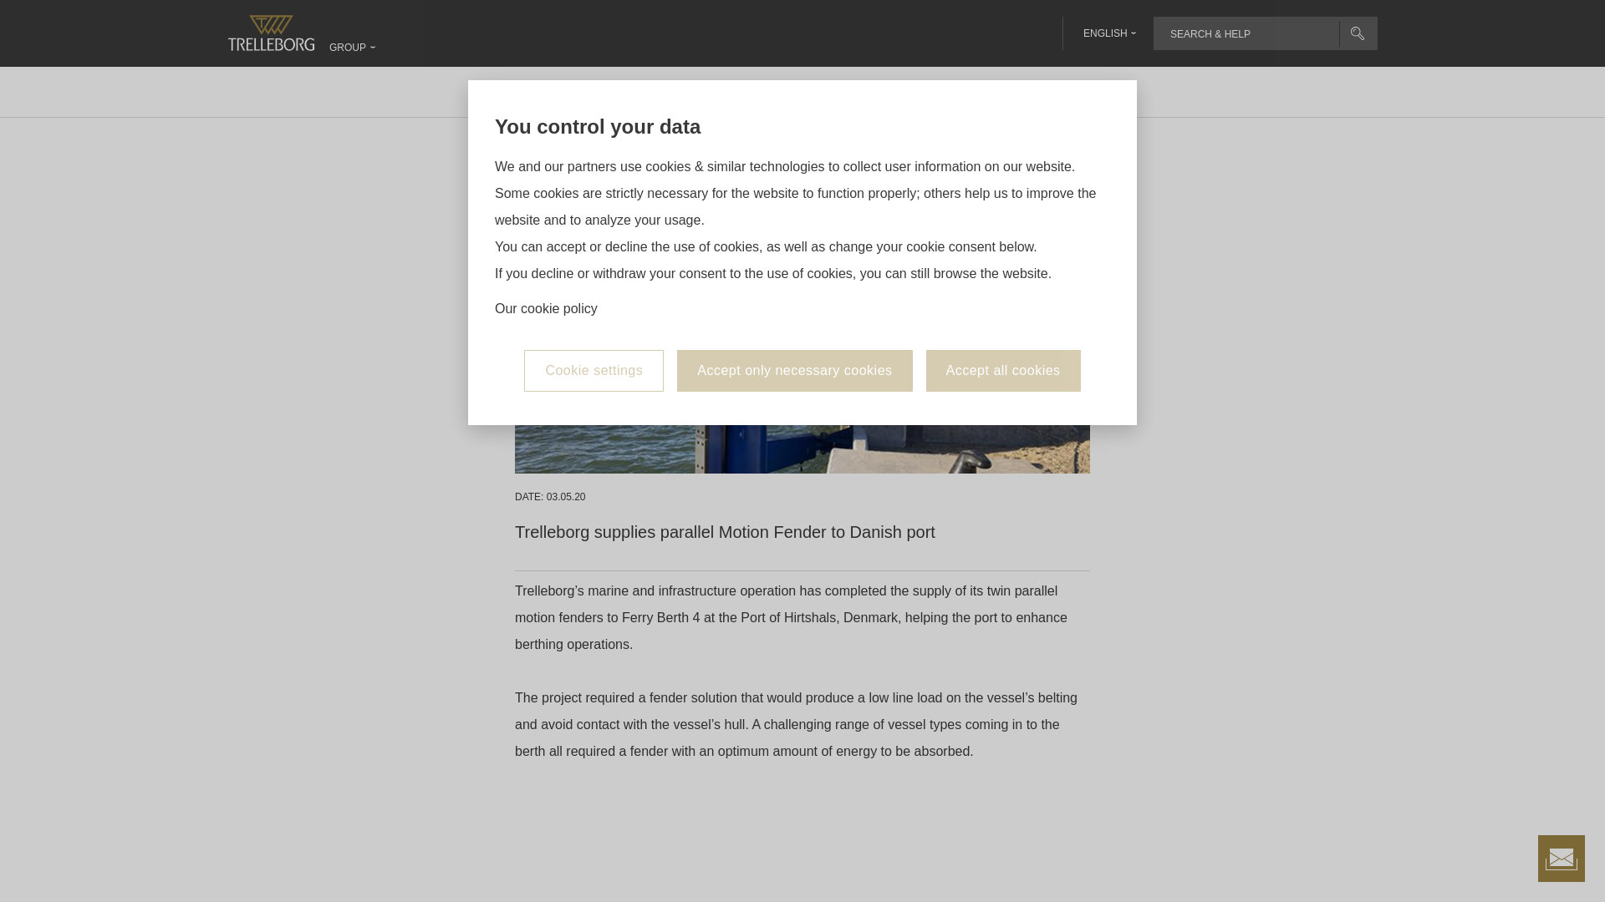 The height and width of the screenshot is (902, 1605). I want to click on Accept only necessary cookies, so click(794, 254).